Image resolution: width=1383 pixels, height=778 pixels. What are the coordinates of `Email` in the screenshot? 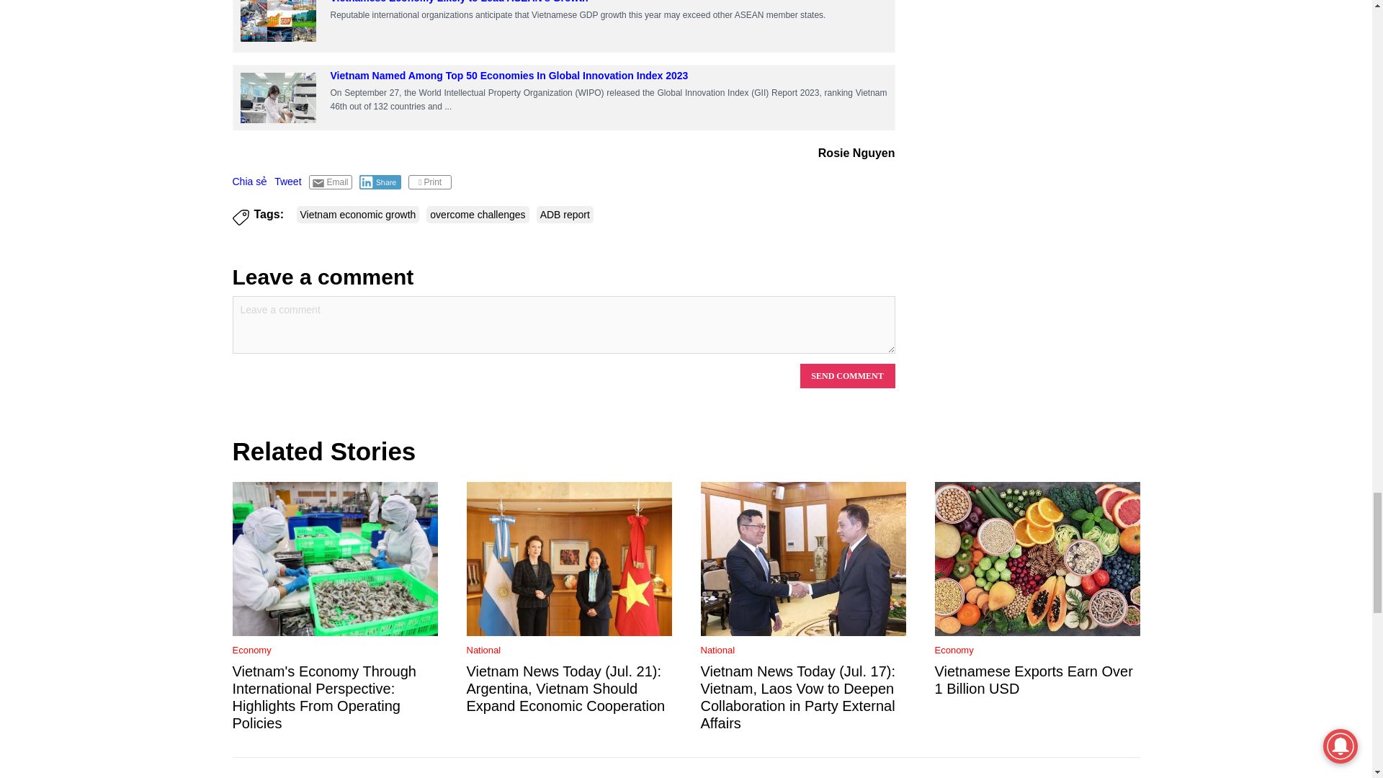 It's located at (330, 182).